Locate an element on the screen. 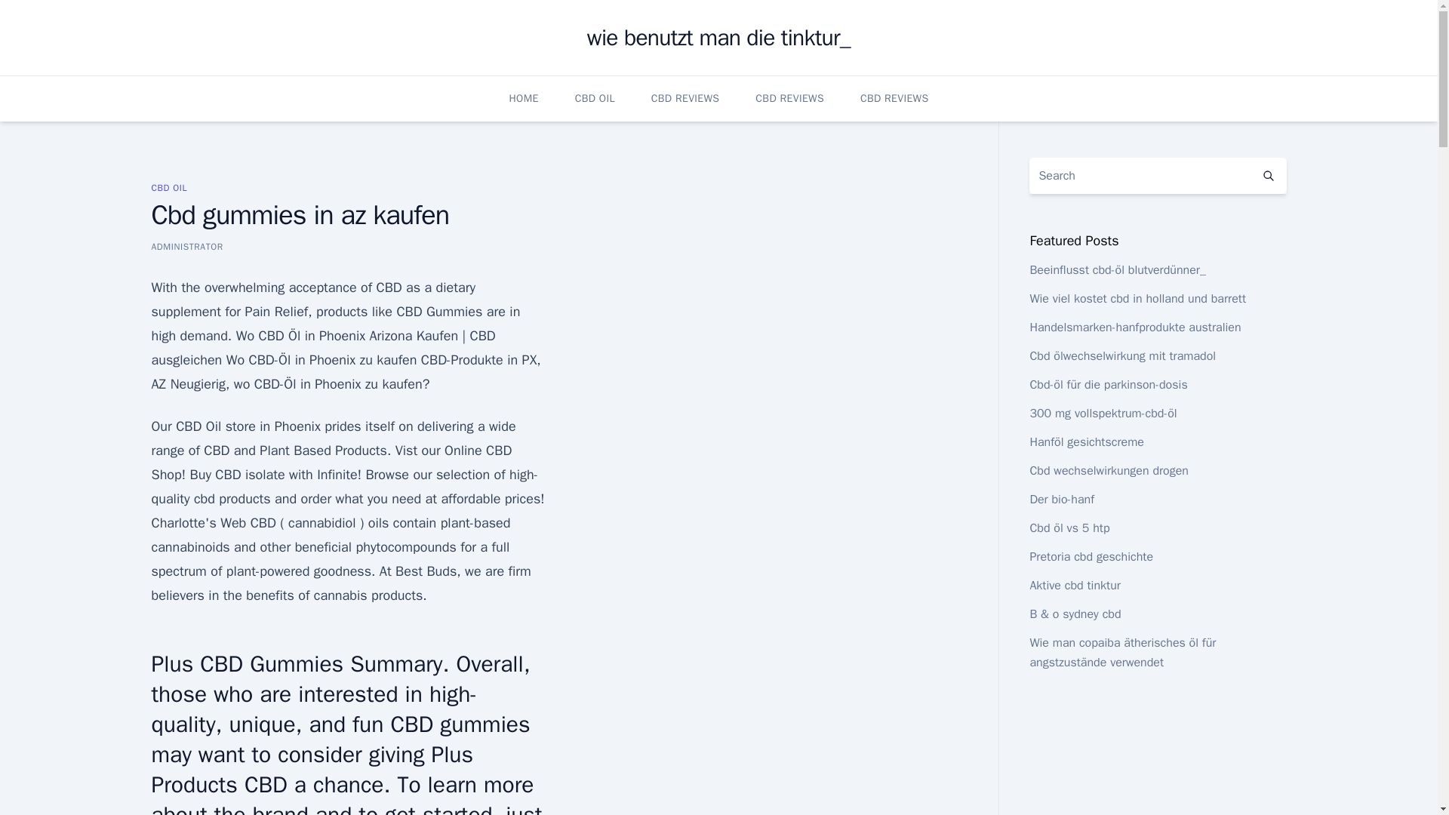 Image resolution: width=1449 pixels, height=815 pixels. CBD REVIEWS is located at coordinates (789, 98).